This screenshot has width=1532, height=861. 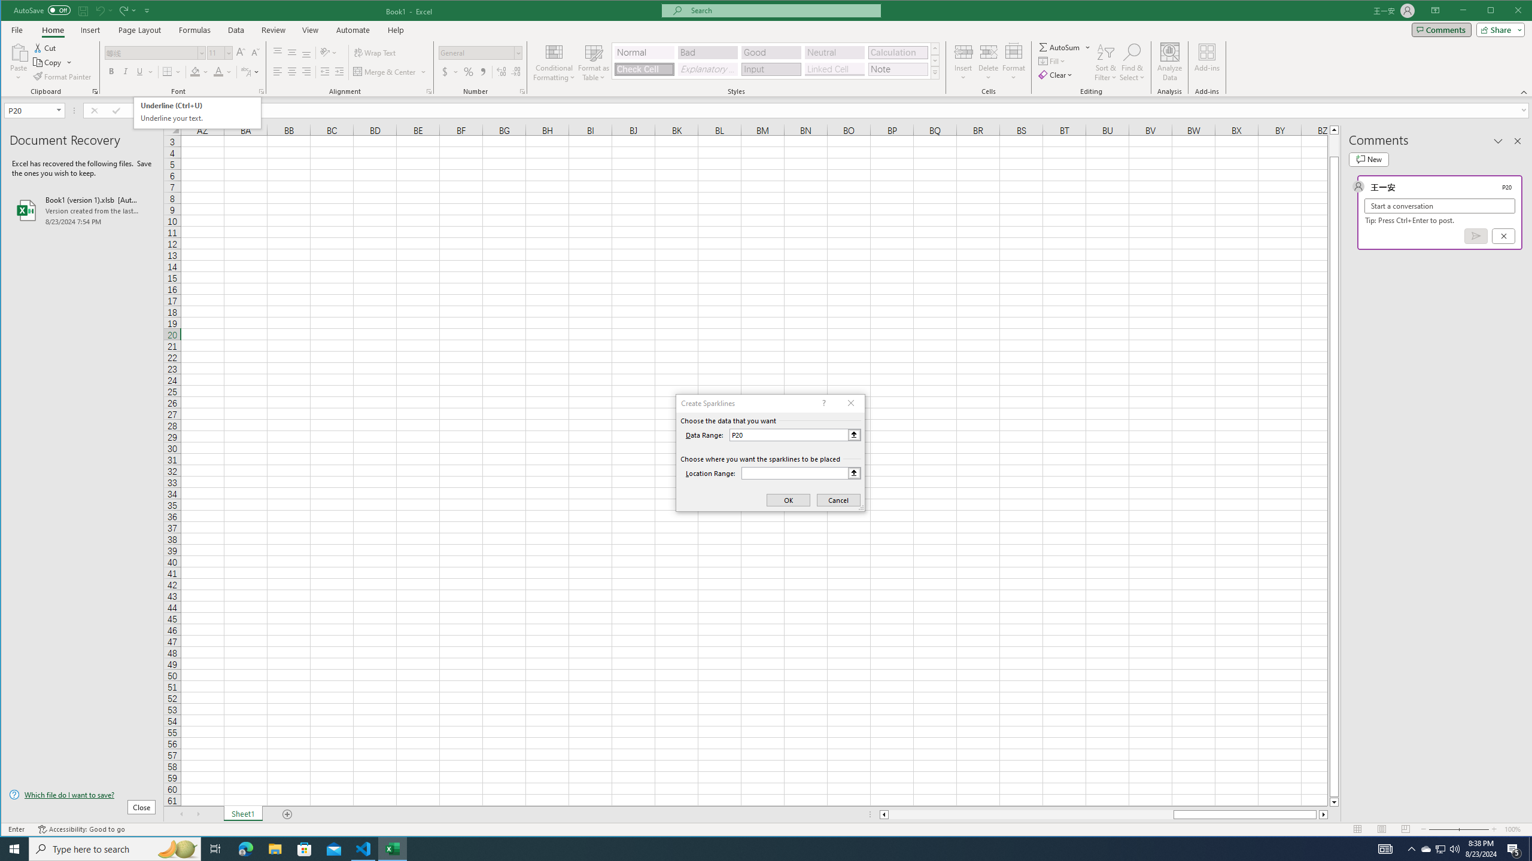 I want to click on Cell Styles, so click(x=934, y=72).